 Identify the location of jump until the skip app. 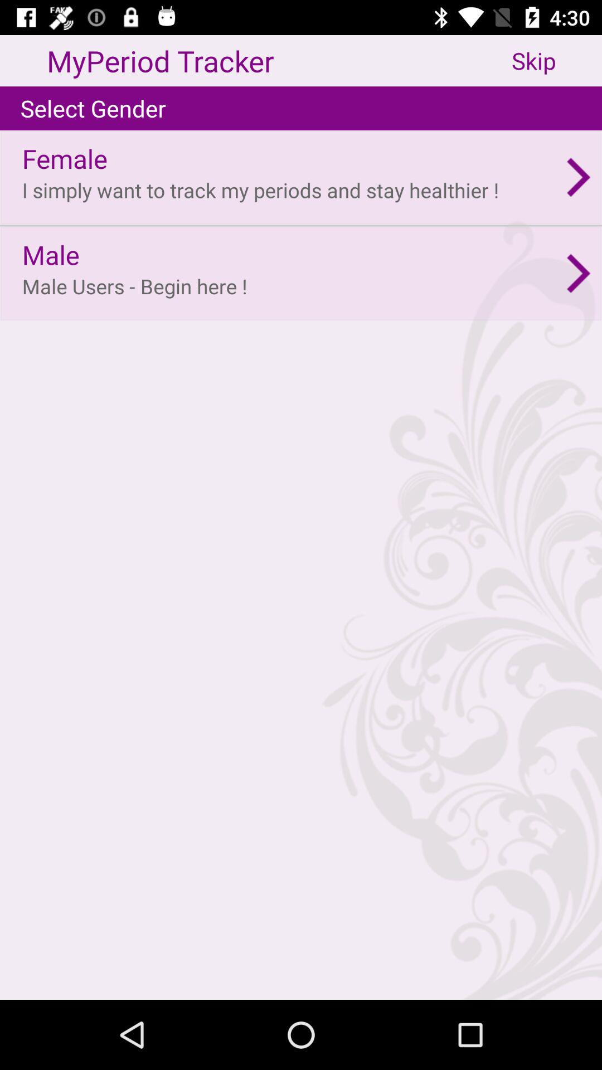
(557, 60).